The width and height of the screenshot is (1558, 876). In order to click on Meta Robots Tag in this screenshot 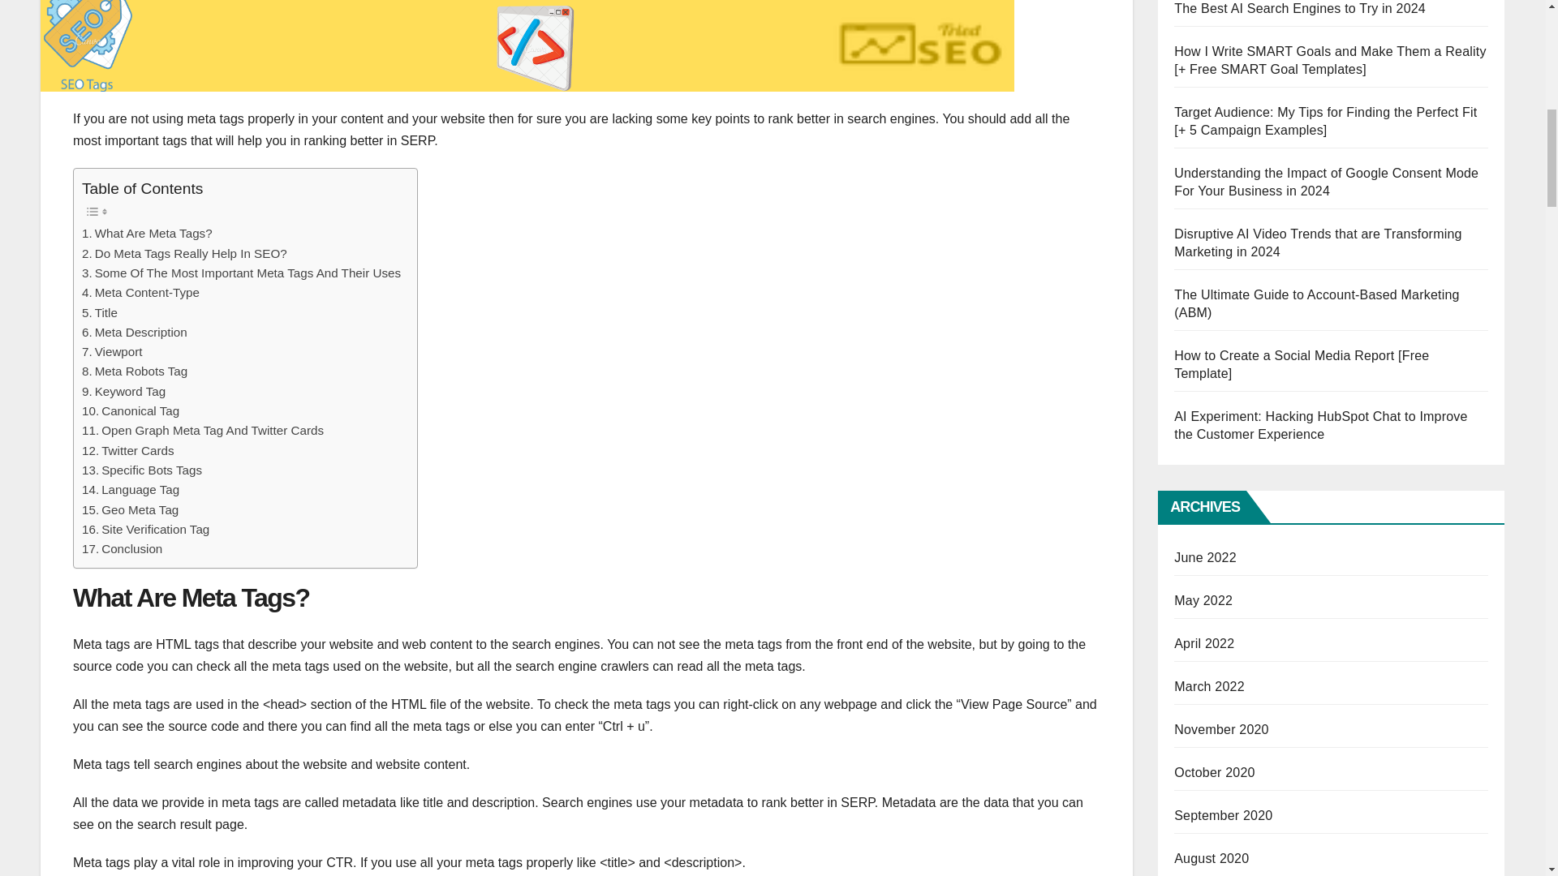, I will do `click(135, 371)`.